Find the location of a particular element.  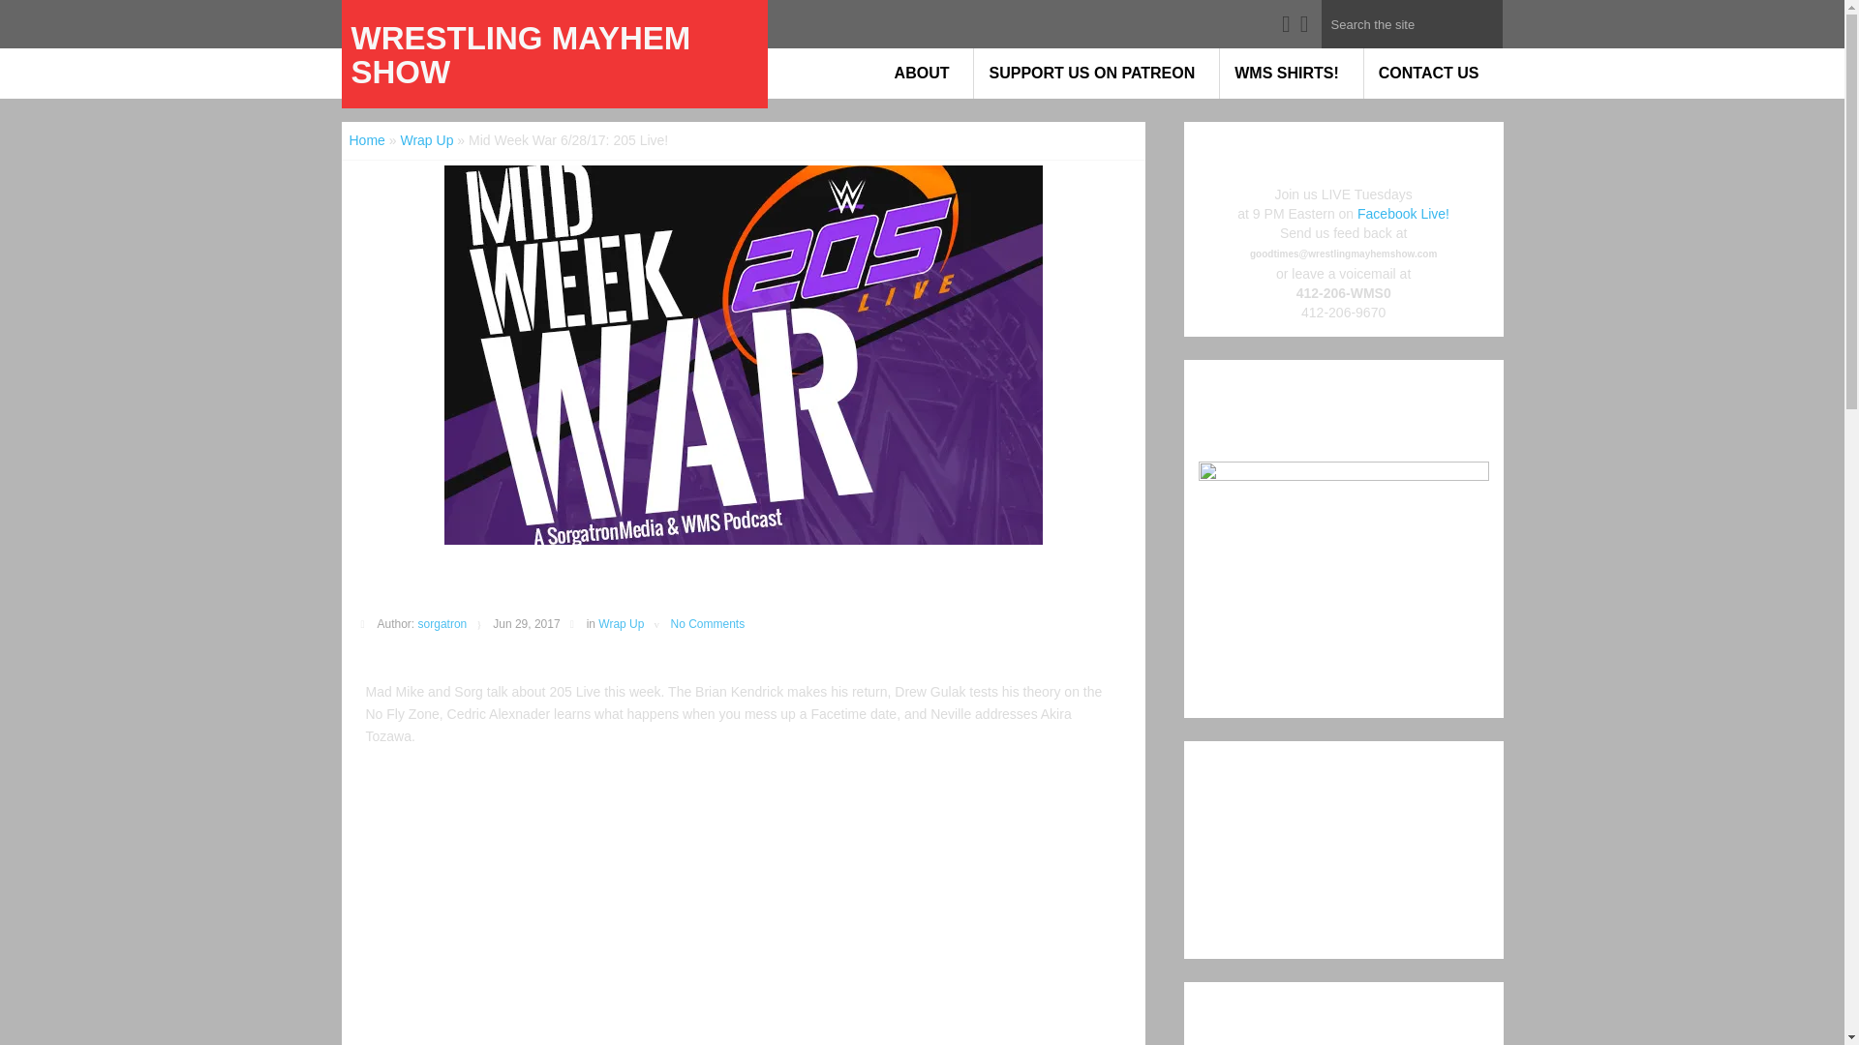

SUPPORT US ON PATREON is located at coordinates (1096, 73).